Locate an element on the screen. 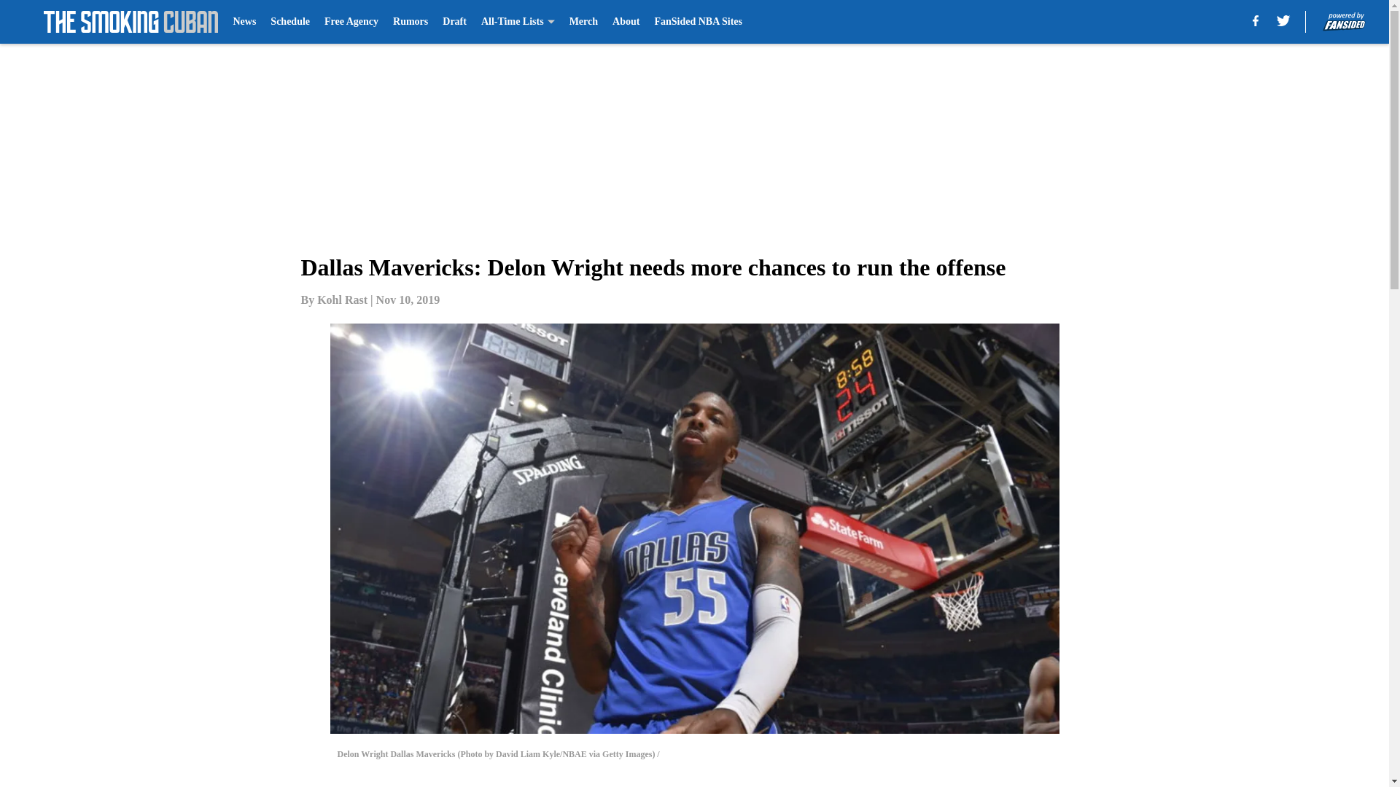 The width and height of the screenshot is (1400, 787). Draft is located at coordinates (454, 22).